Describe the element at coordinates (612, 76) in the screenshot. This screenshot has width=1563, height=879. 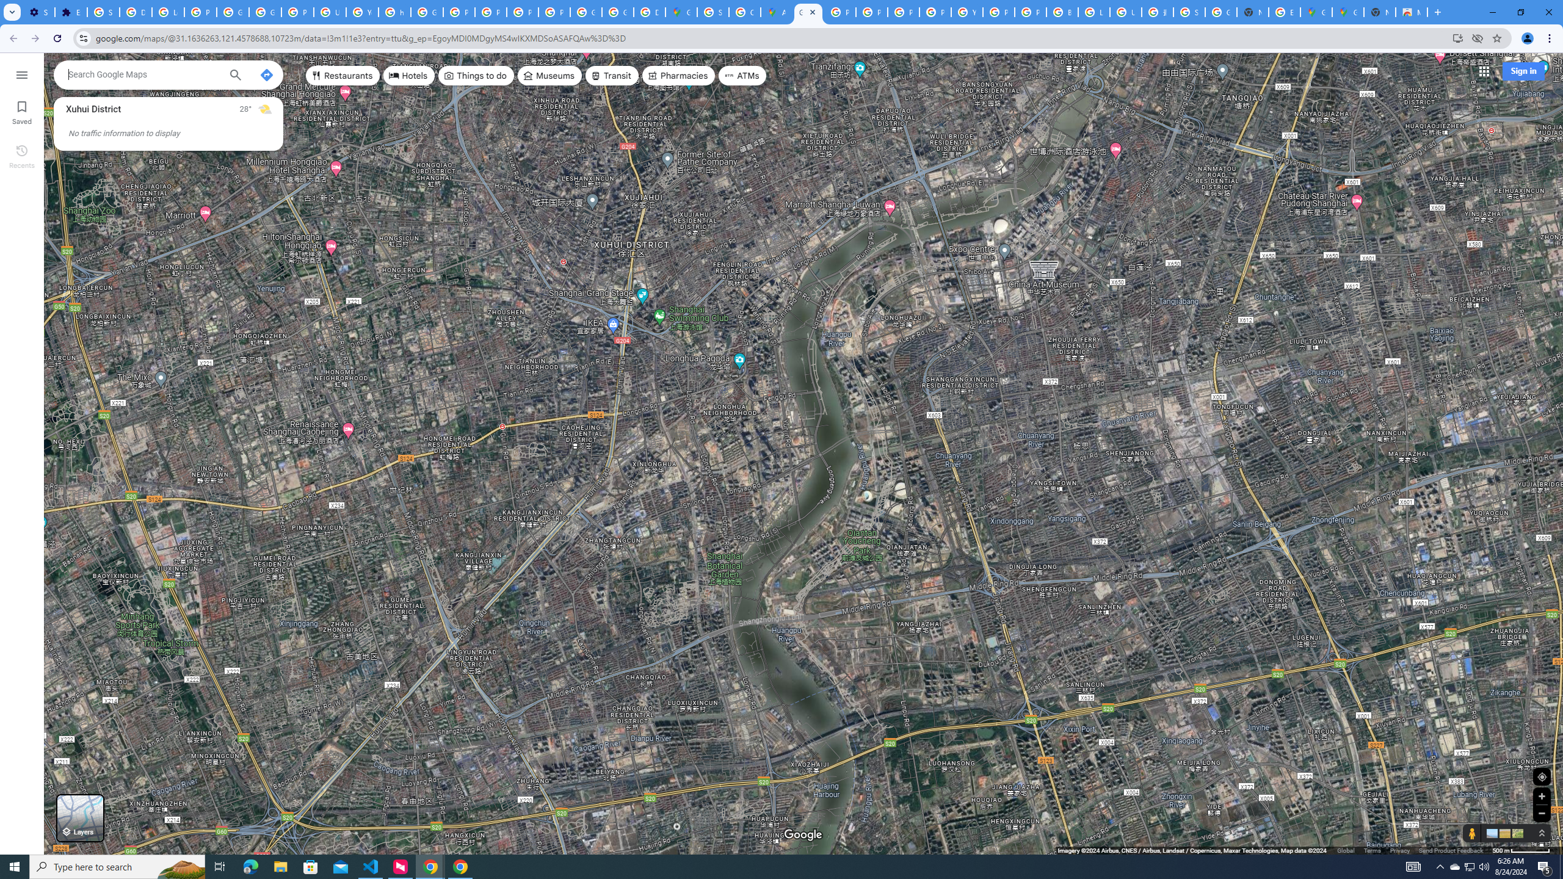
I see `Transit` at that location.